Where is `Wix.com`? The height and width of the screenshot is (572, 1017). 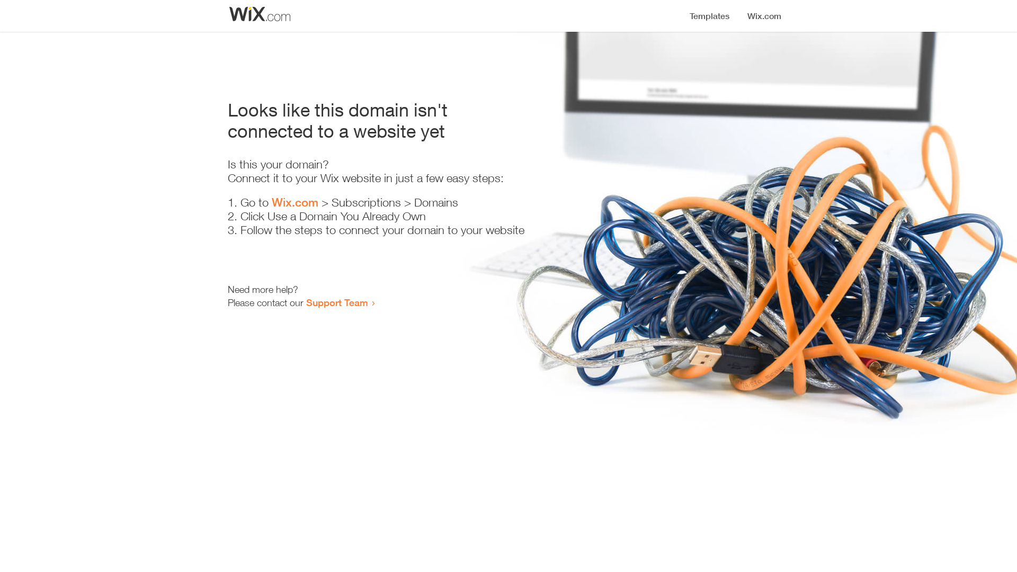 Wix.com is located at coordinates (295, 202).